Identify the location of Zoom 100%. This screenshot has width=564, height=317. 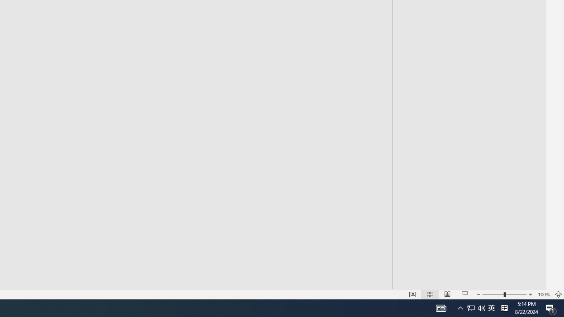
(544, 294).